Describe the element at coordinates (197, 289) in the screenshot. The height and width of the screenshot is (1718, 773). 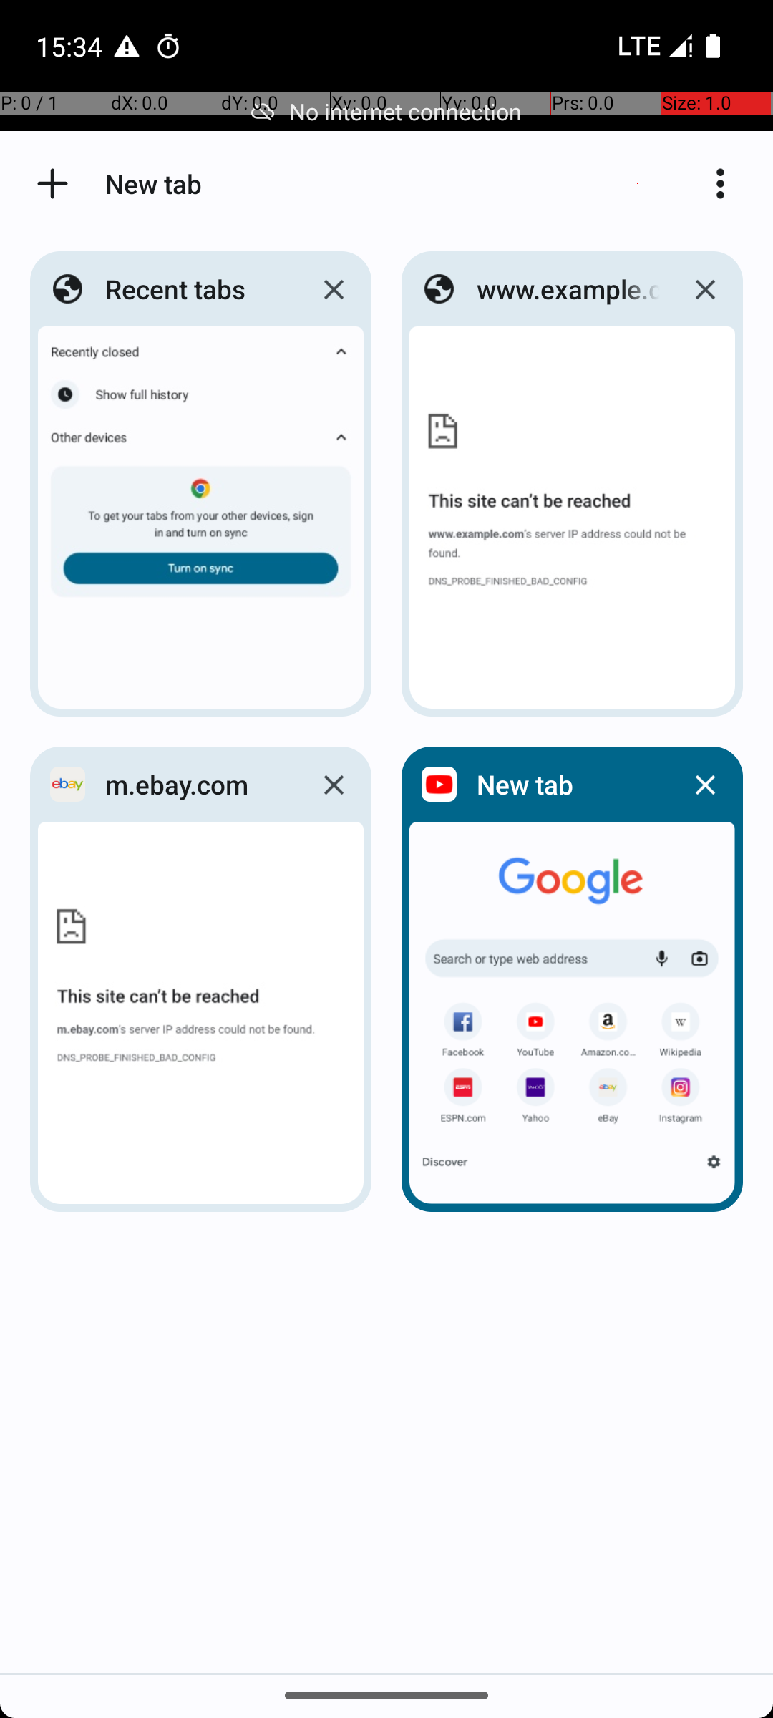
I see `Recent tabs` at that location.